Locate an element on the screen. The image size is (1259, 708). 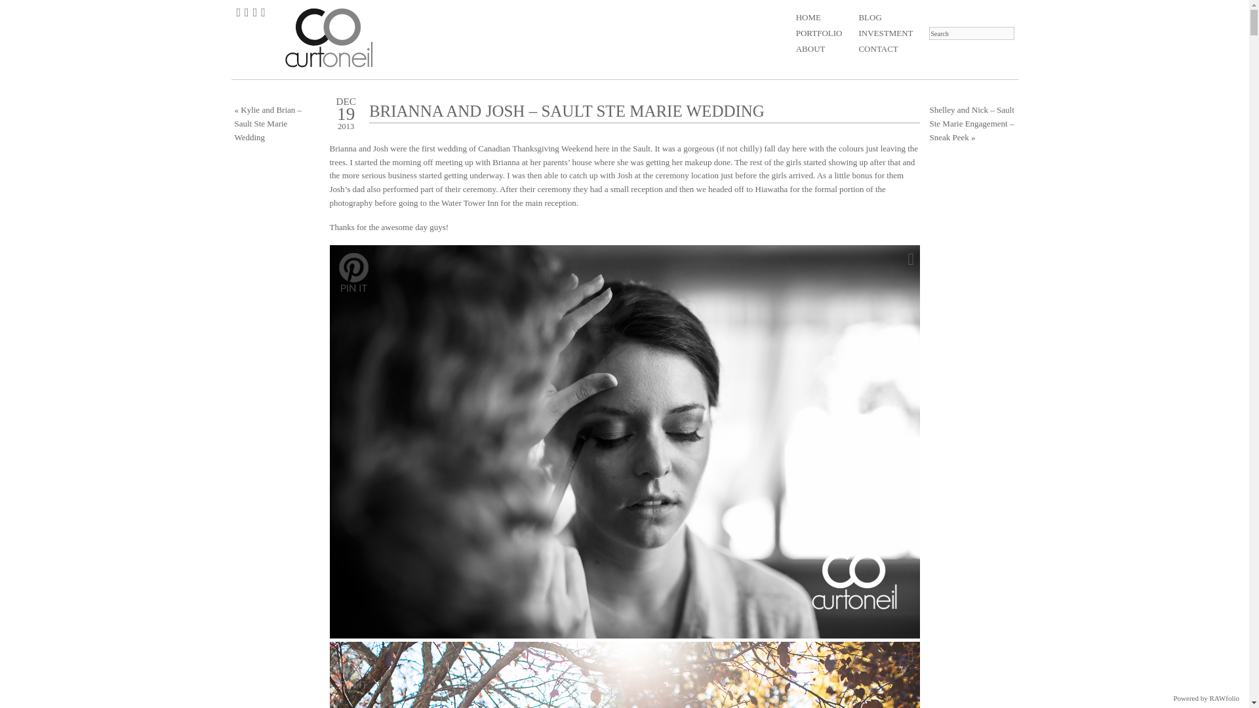
Search is located at coordinates (970, 33).